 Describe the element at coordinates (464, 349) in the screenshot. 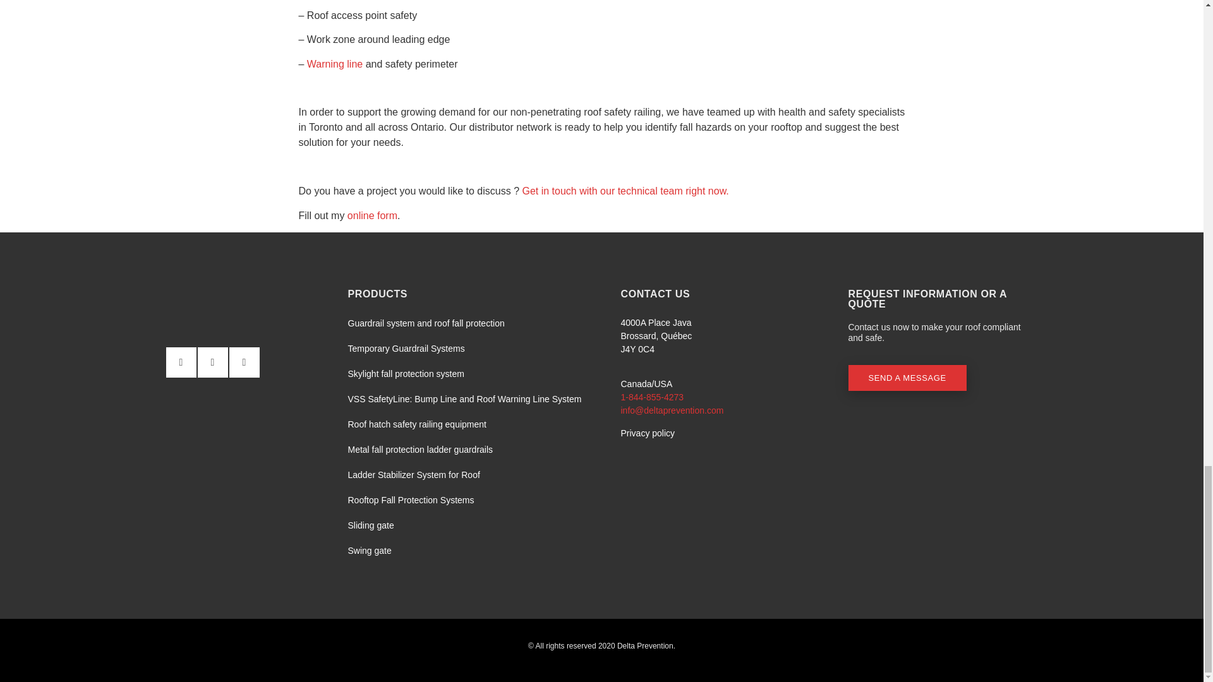

I see `Temporary Guardrail Systems` at that location.